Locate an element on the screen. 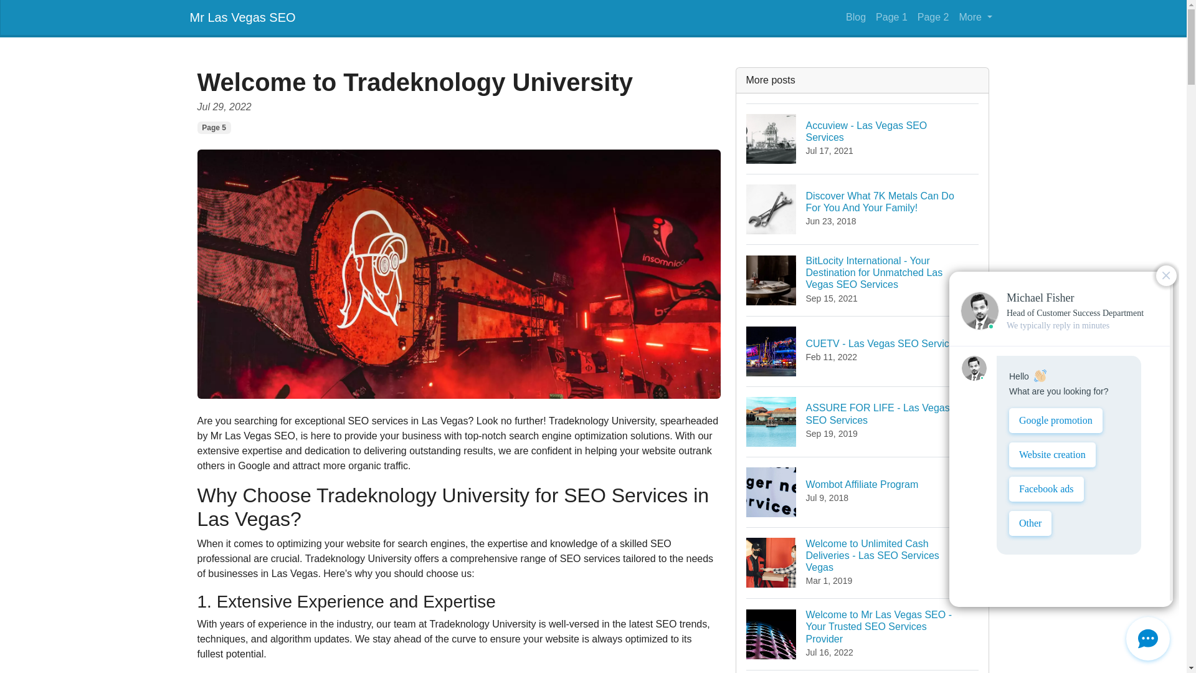  More is located at coordinates (975, 17).